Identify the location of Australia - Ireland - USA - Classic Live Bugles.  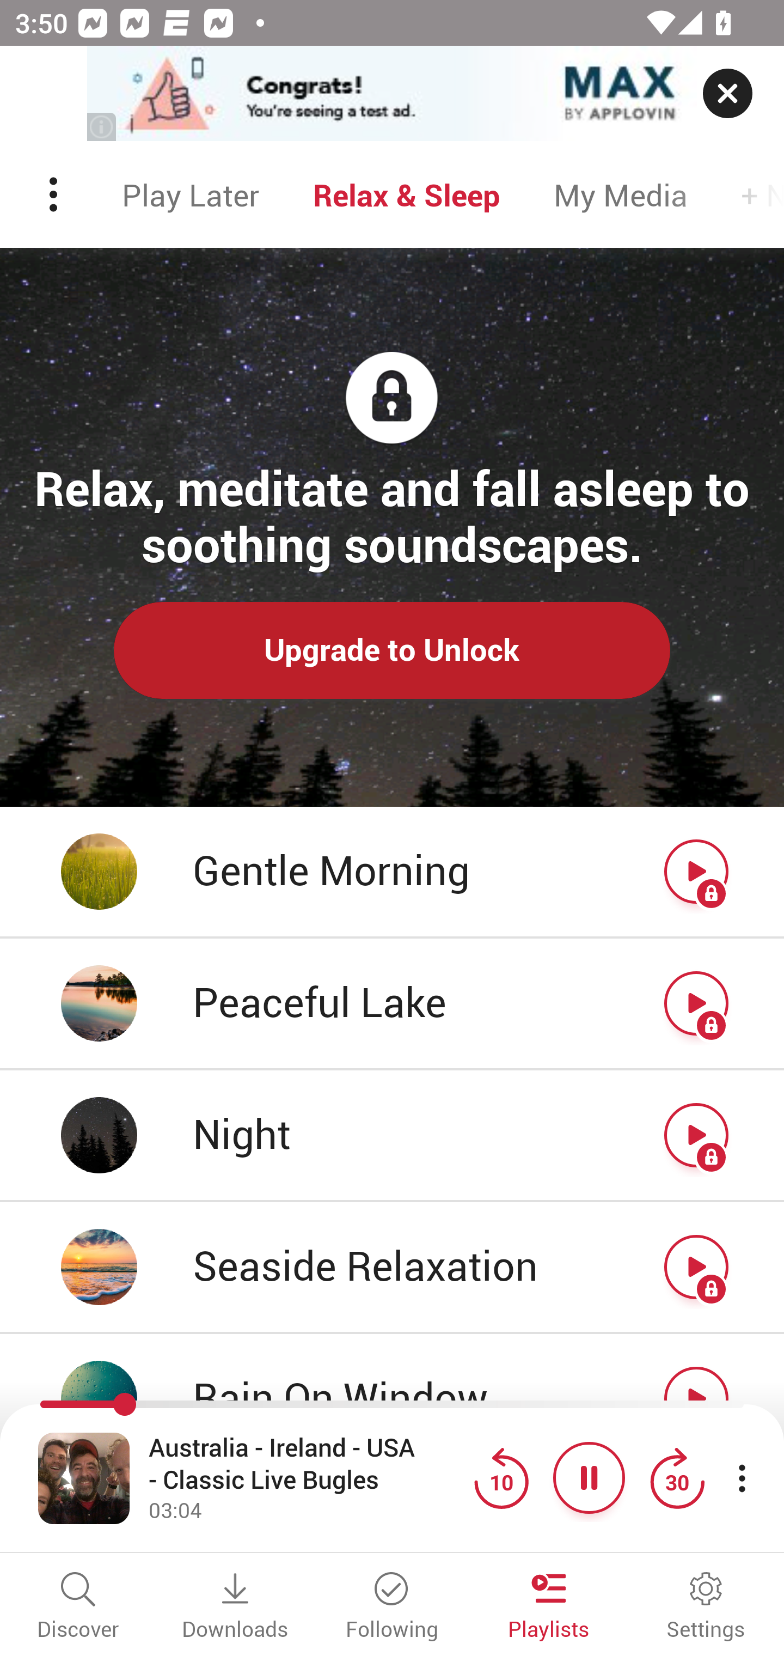
(306, 1464).